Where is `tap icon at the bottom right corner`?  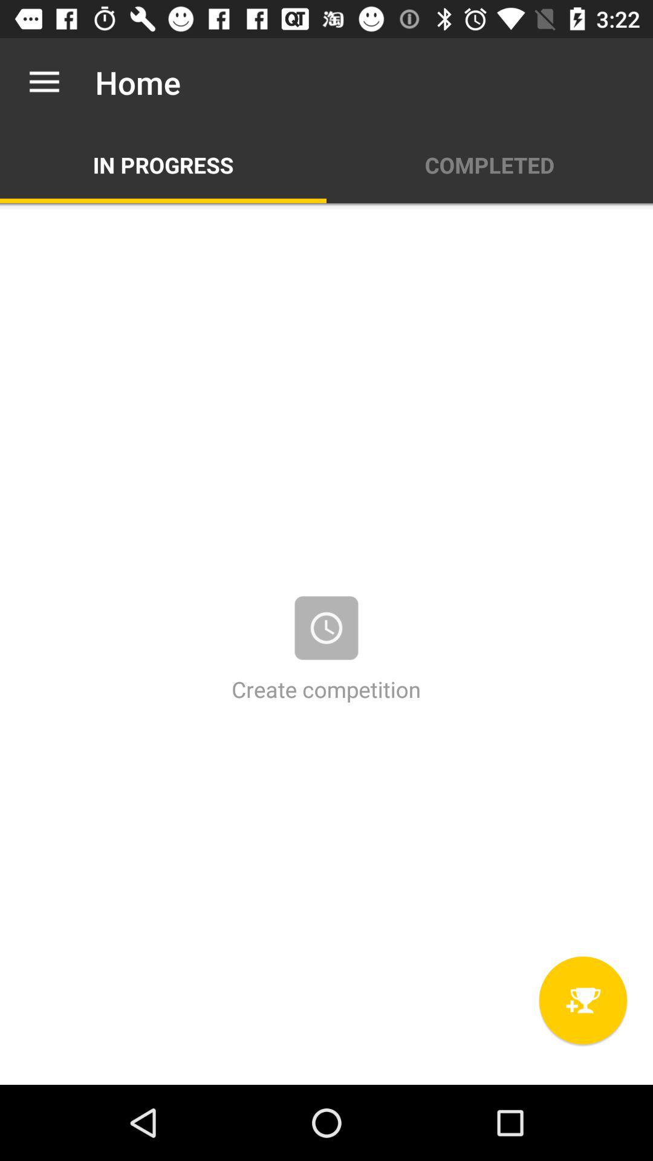 tap icon at the bottom right corner is located at coordinates (583, 1000).